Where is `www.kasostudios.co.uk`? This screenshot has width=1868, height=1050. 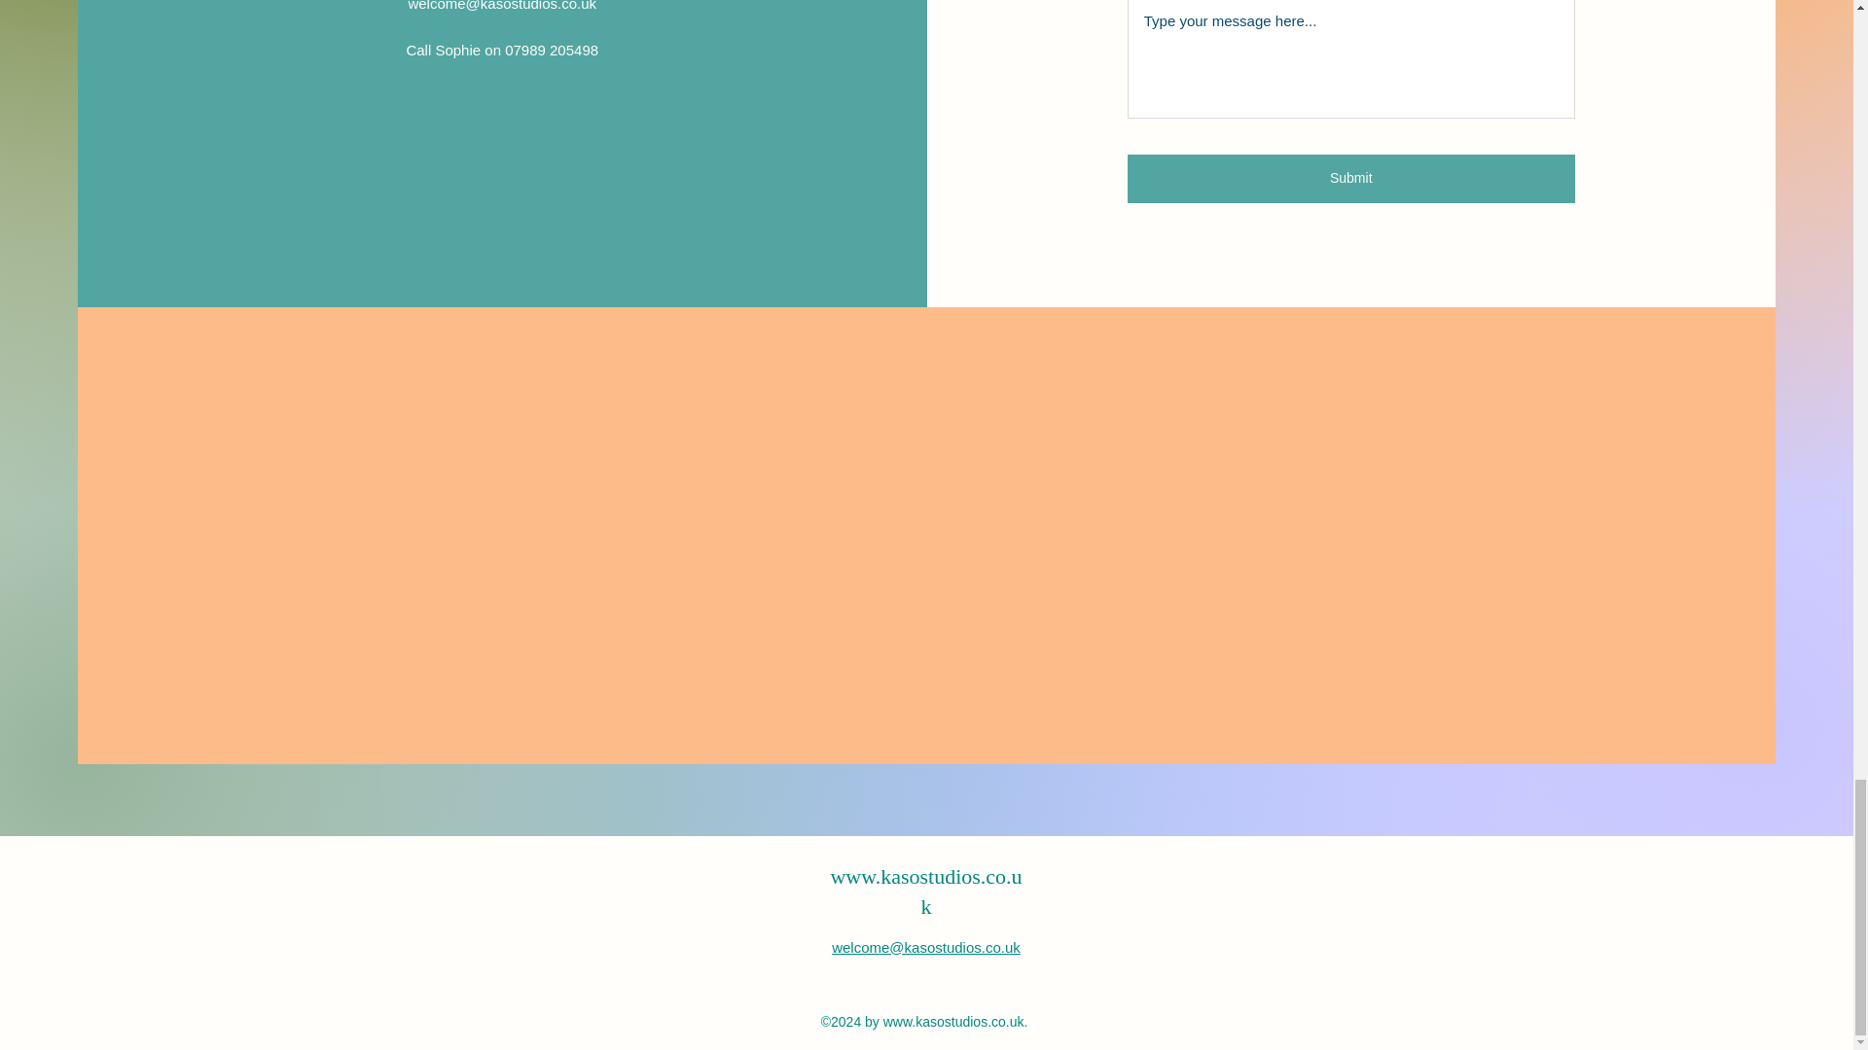 www.kasostudios.co.uk is located at coordinates (953, 1022).